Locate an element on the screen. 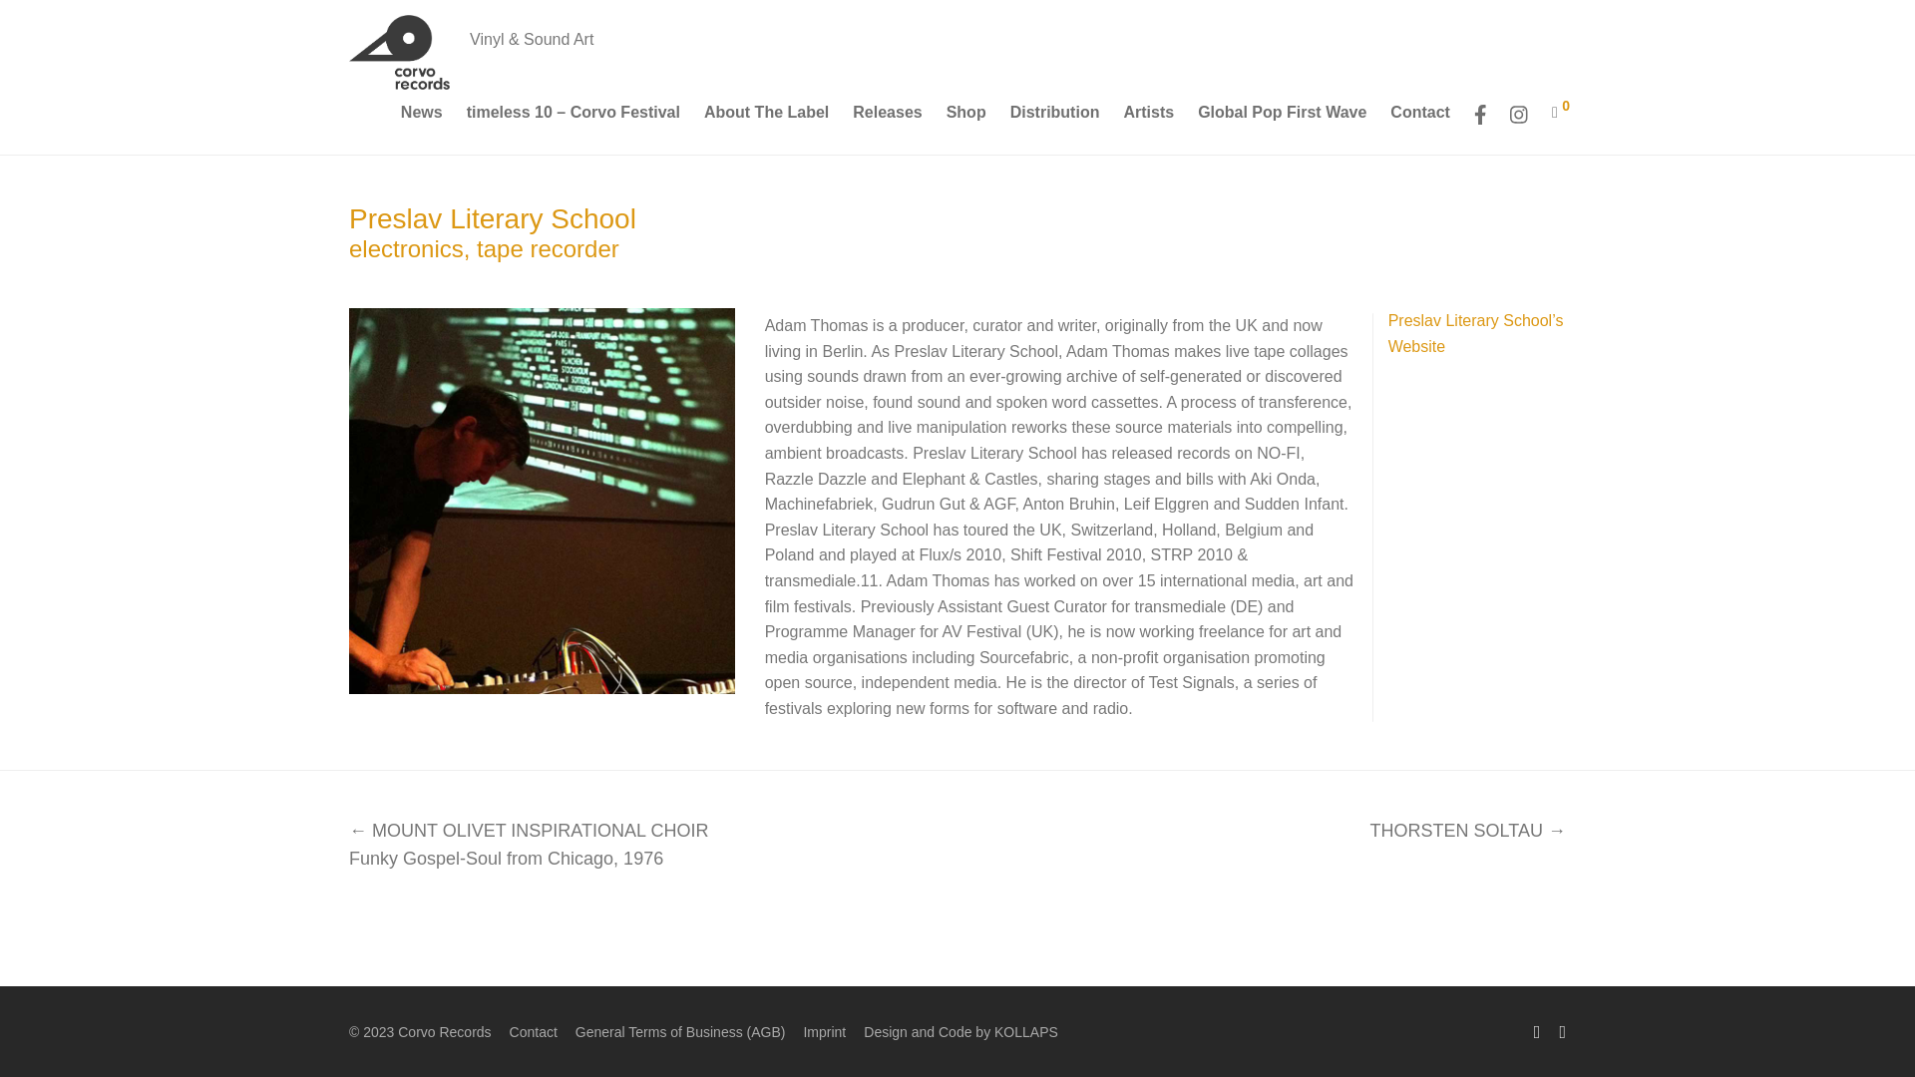 This screenshot has width=1915, height=1077. About The Label is located at coordinates (766, 117).